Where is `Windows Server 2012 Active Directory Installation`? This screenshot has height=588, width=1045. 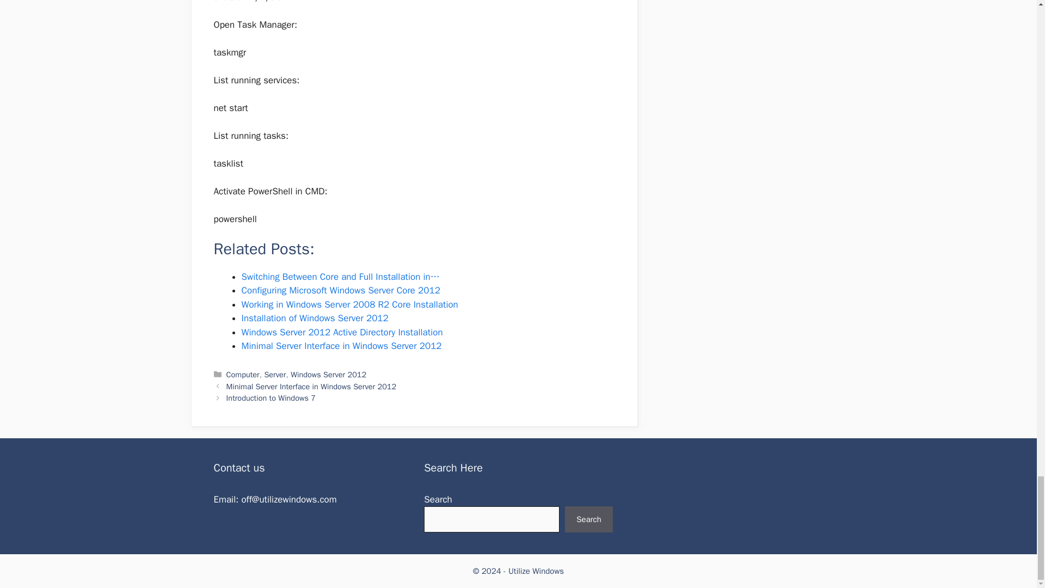
Windows Server 2012 Active Directory Installation is located at coordinates (342, 332).